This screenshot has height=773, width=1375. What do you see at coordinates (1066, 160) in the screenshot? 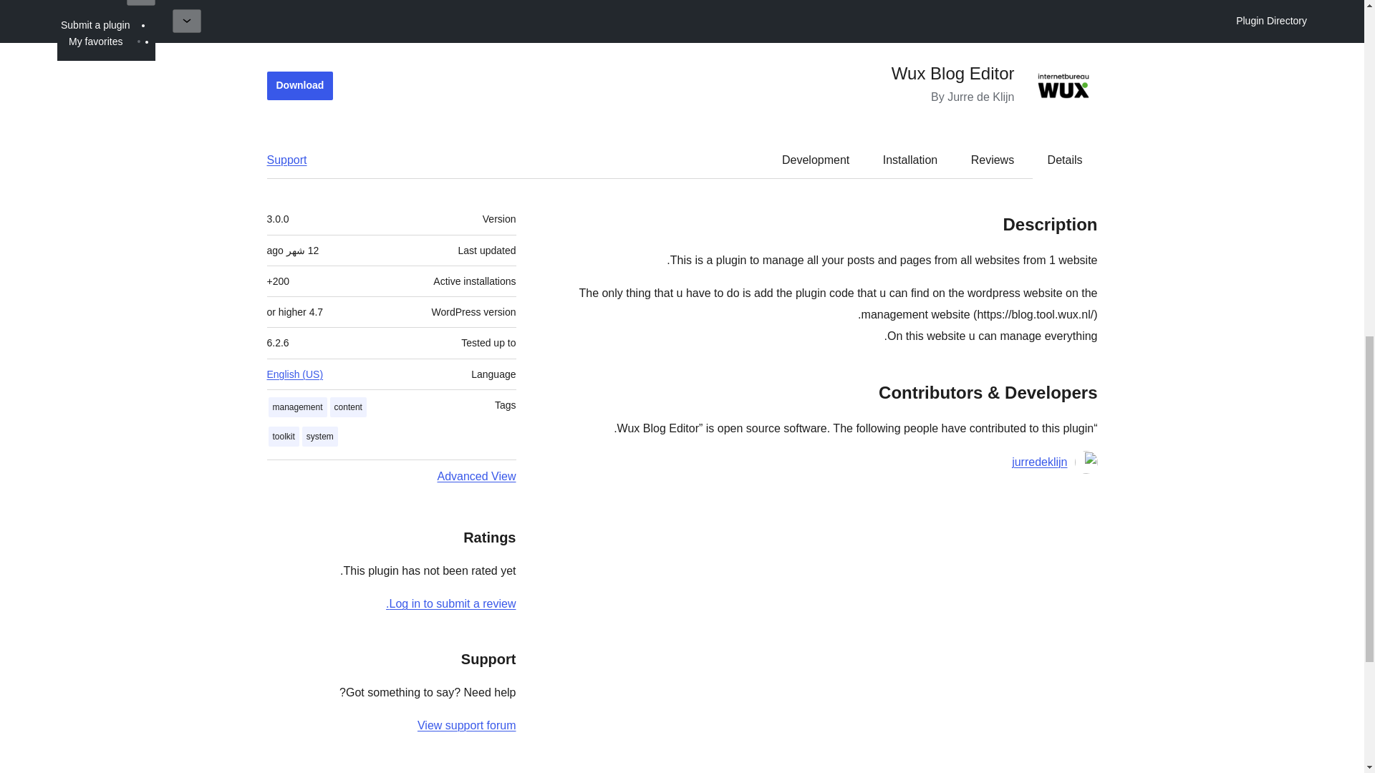
I see `Details` at bounding box center [1066, 160].